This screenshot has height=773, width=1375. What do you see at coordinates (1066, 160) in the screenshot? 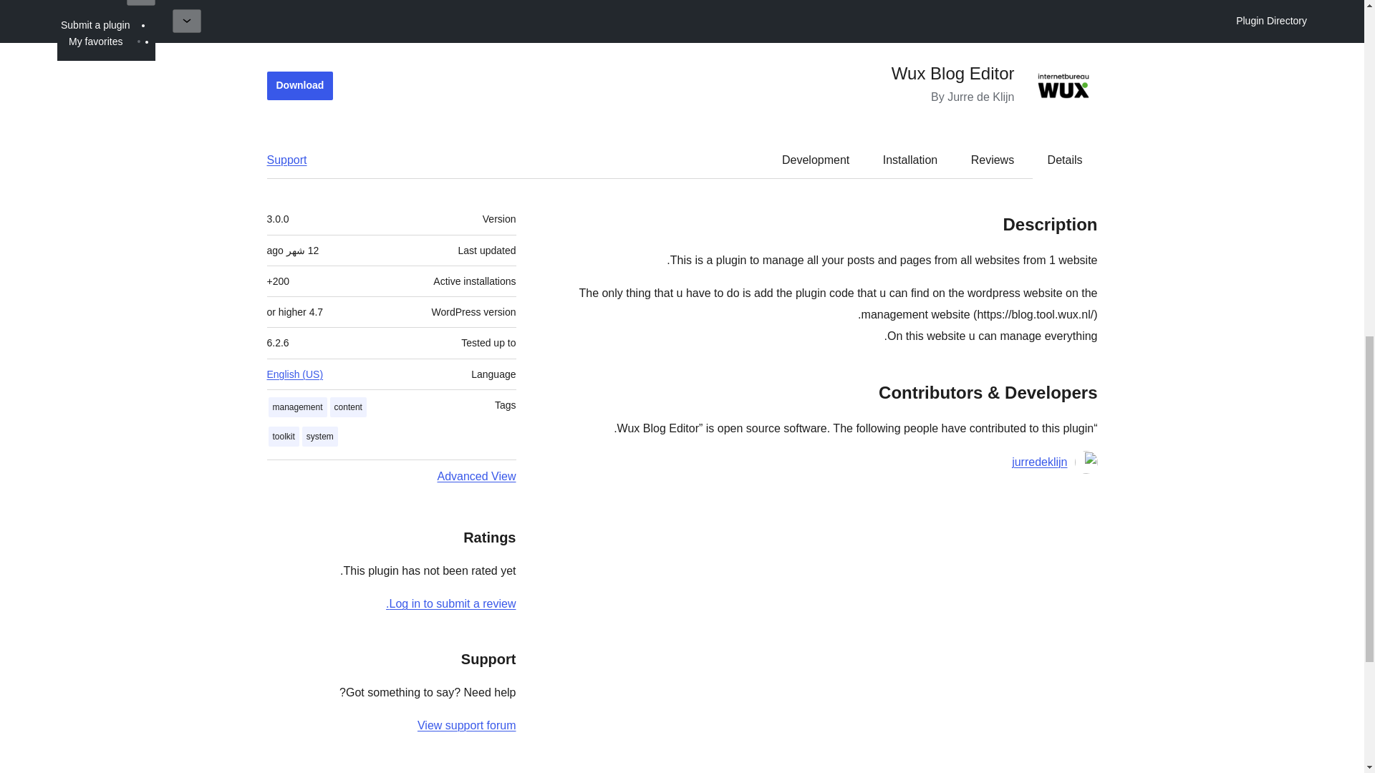
I see `Details` at bounding box center [1066, 160].